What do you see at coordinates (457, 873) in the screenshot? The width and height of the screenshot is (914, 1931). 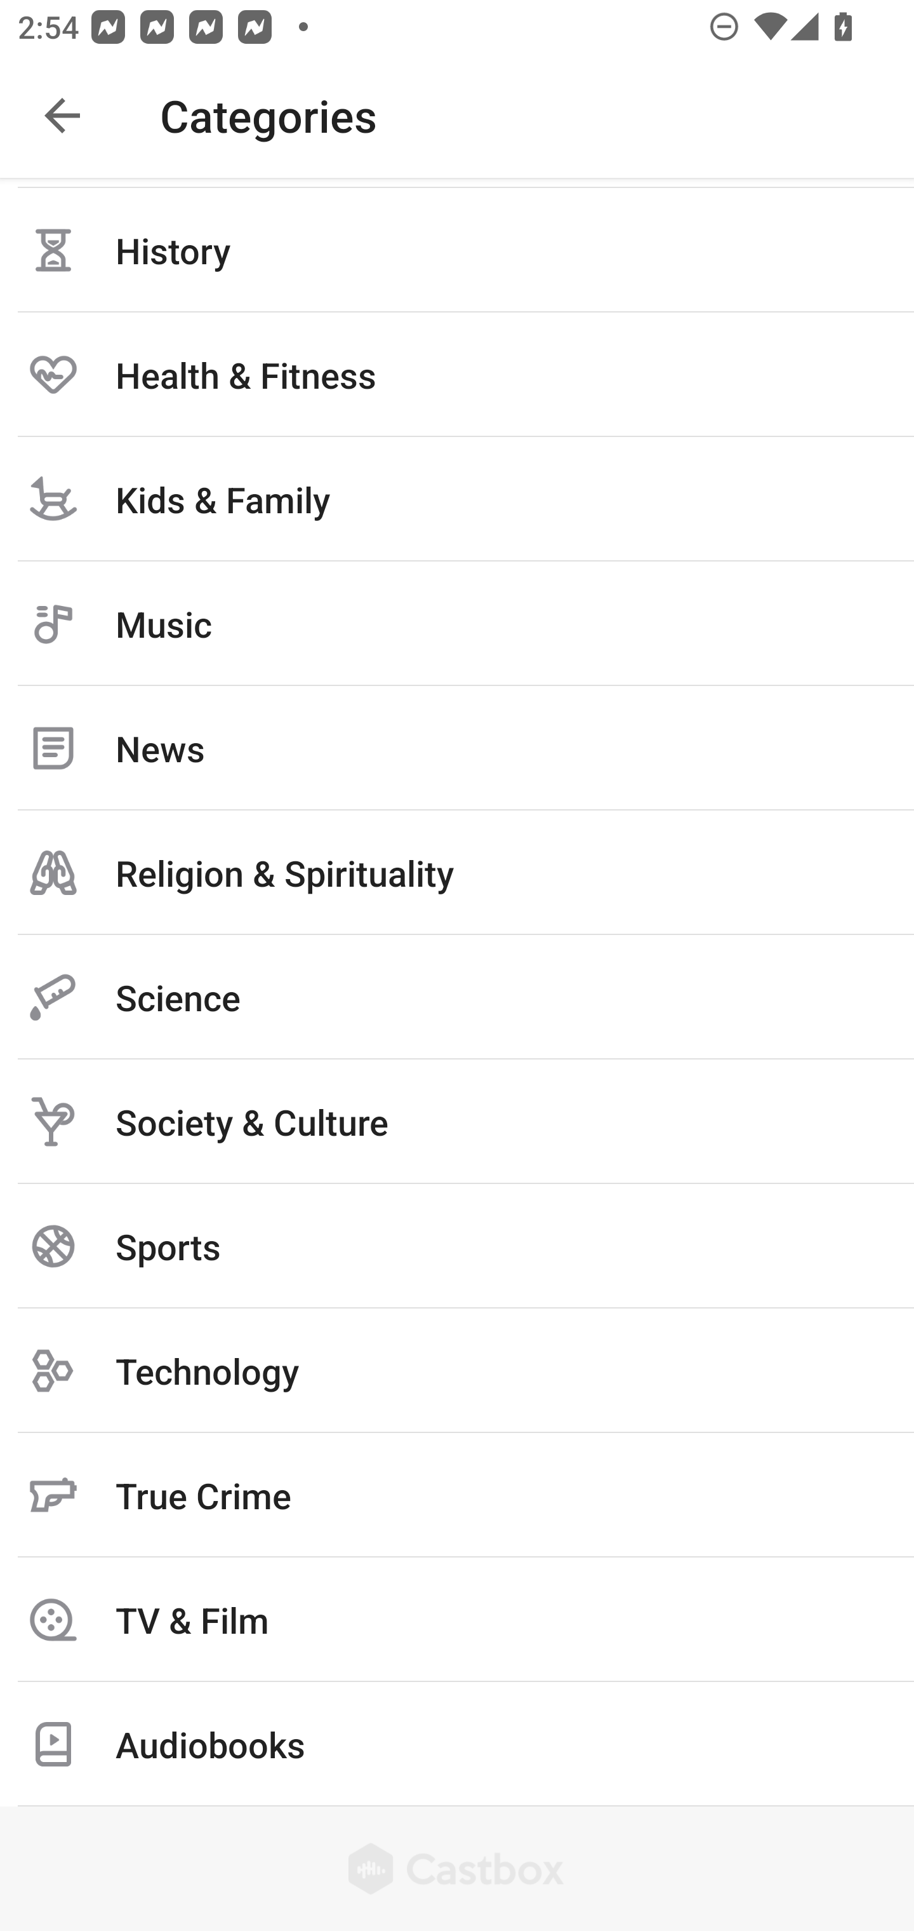 I see `Religion & Spirituality` at bounding box center [457, 873].